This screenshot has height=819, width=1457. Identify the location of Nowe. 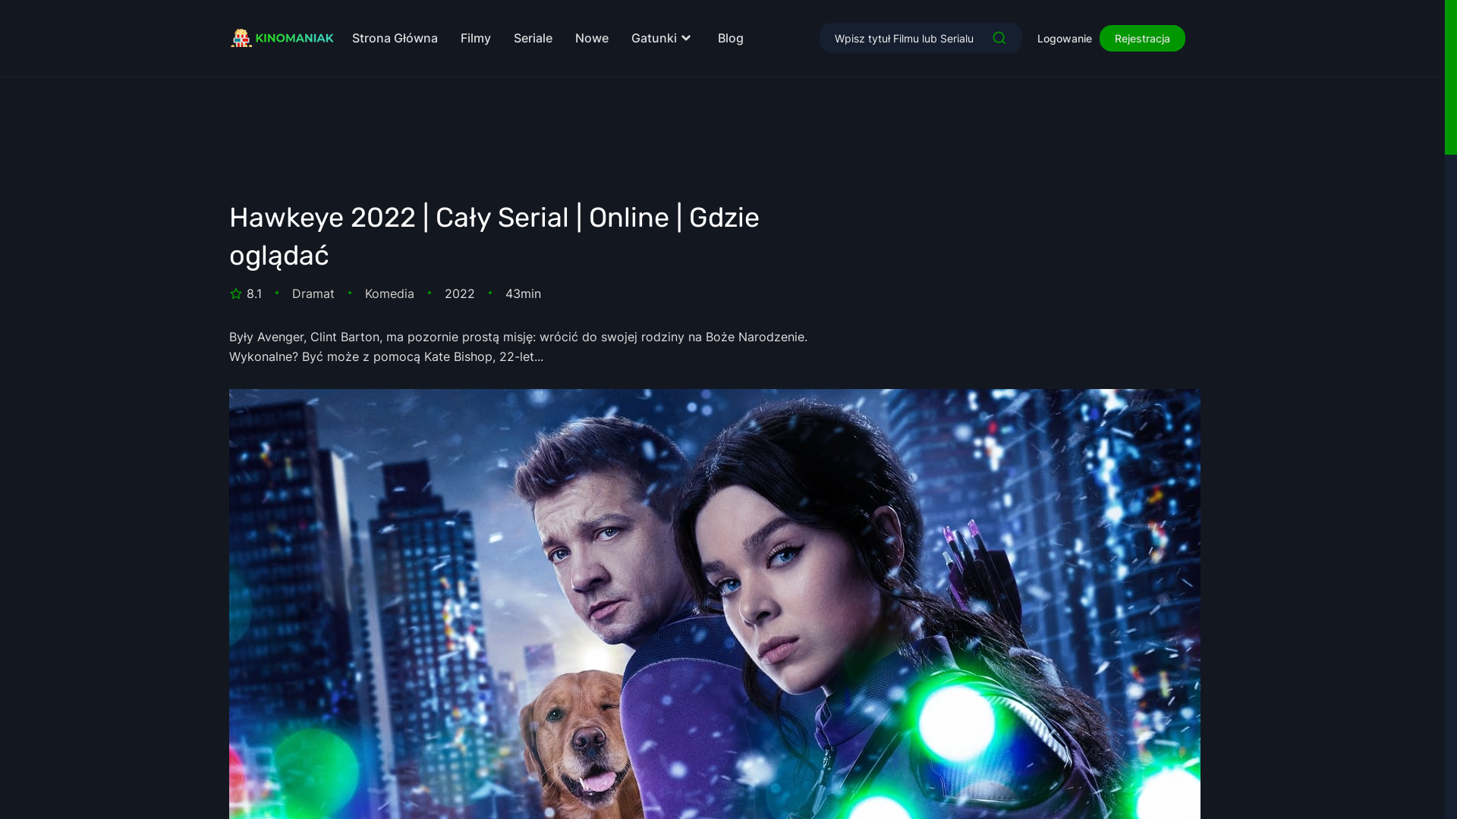
(592, 38).